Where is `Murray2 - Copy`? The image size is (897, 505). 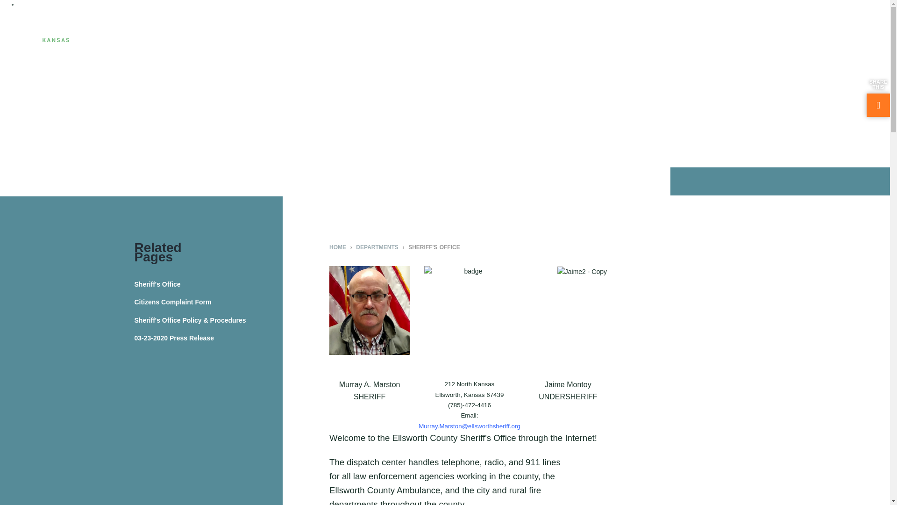 Murray2 - Copy is located at coordinates (369, 310).